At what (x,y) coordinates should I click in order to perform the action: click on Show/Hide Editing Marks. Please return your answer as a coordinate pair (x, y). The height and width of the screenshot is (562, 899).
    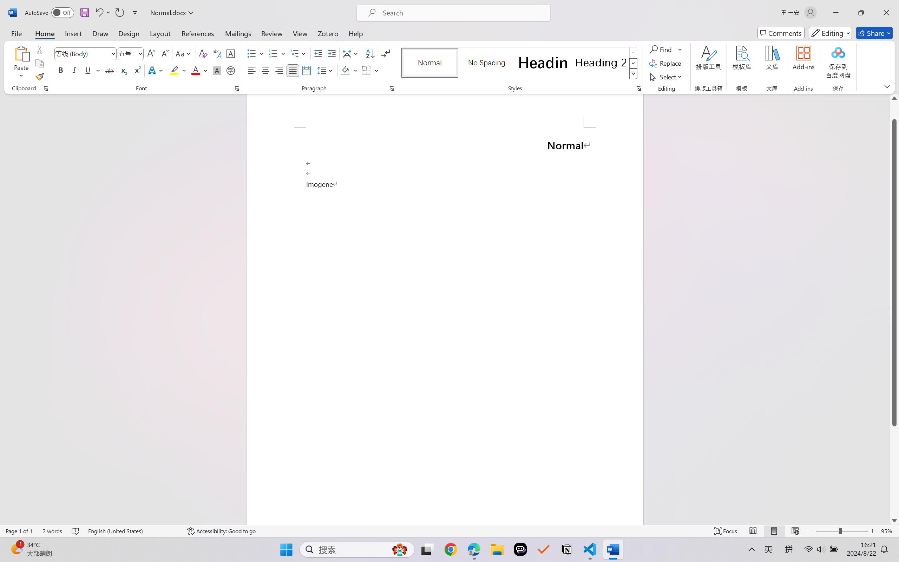
    Looking at the image, I should click on (386, 53).